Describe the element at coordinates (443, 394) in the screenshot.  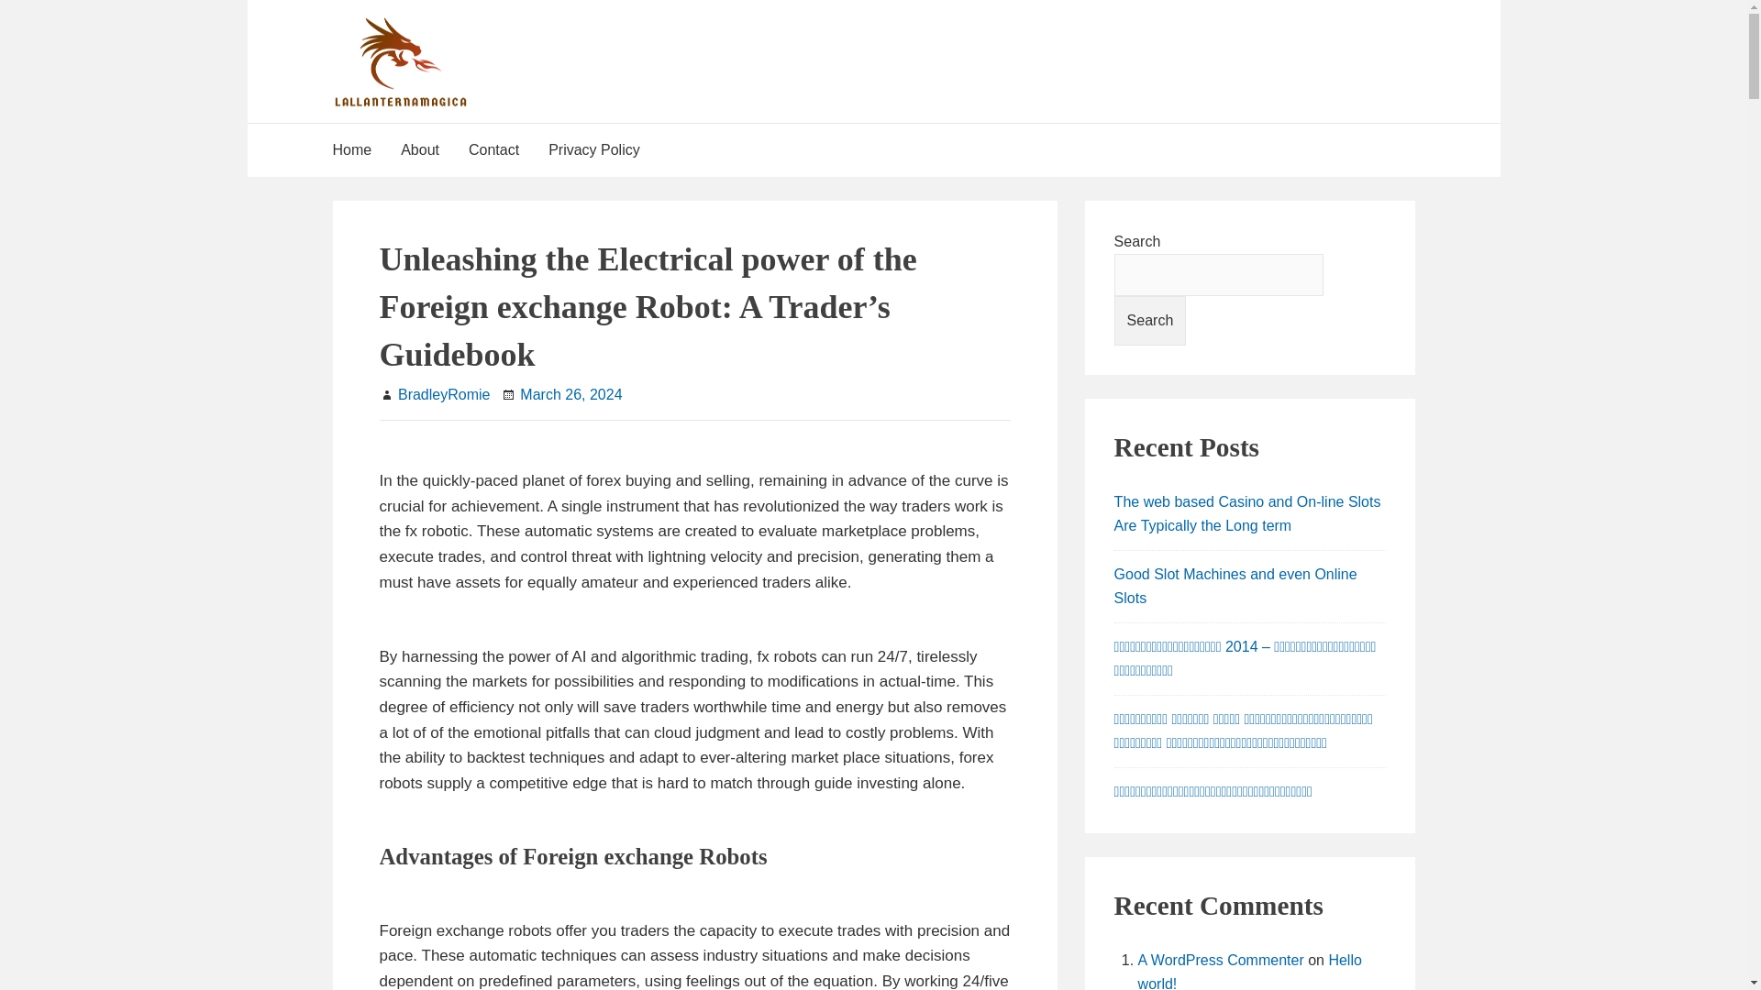
I see `BradleyRomie` at that location.